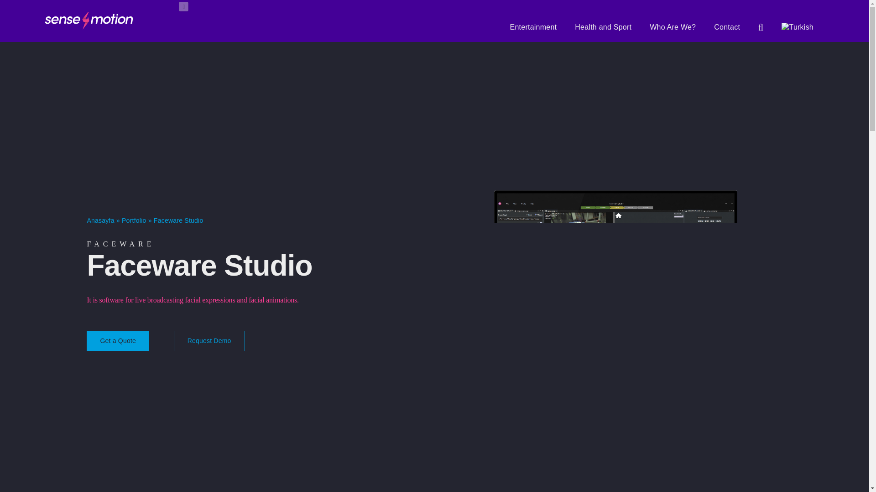 Image resolution: width=876 pixels, height=492 pixels. What do you see at coordinates (100, 220) in the screenshot?
I see `Anasayfa` at bounding box center [100, 220].